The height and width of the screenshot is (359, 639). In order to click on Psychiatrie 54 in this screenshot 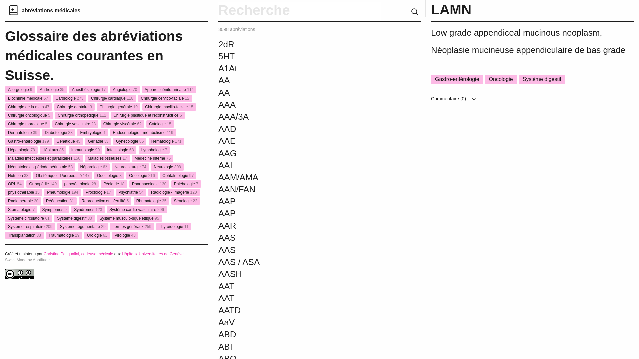, I will do `click(131, 192)`.